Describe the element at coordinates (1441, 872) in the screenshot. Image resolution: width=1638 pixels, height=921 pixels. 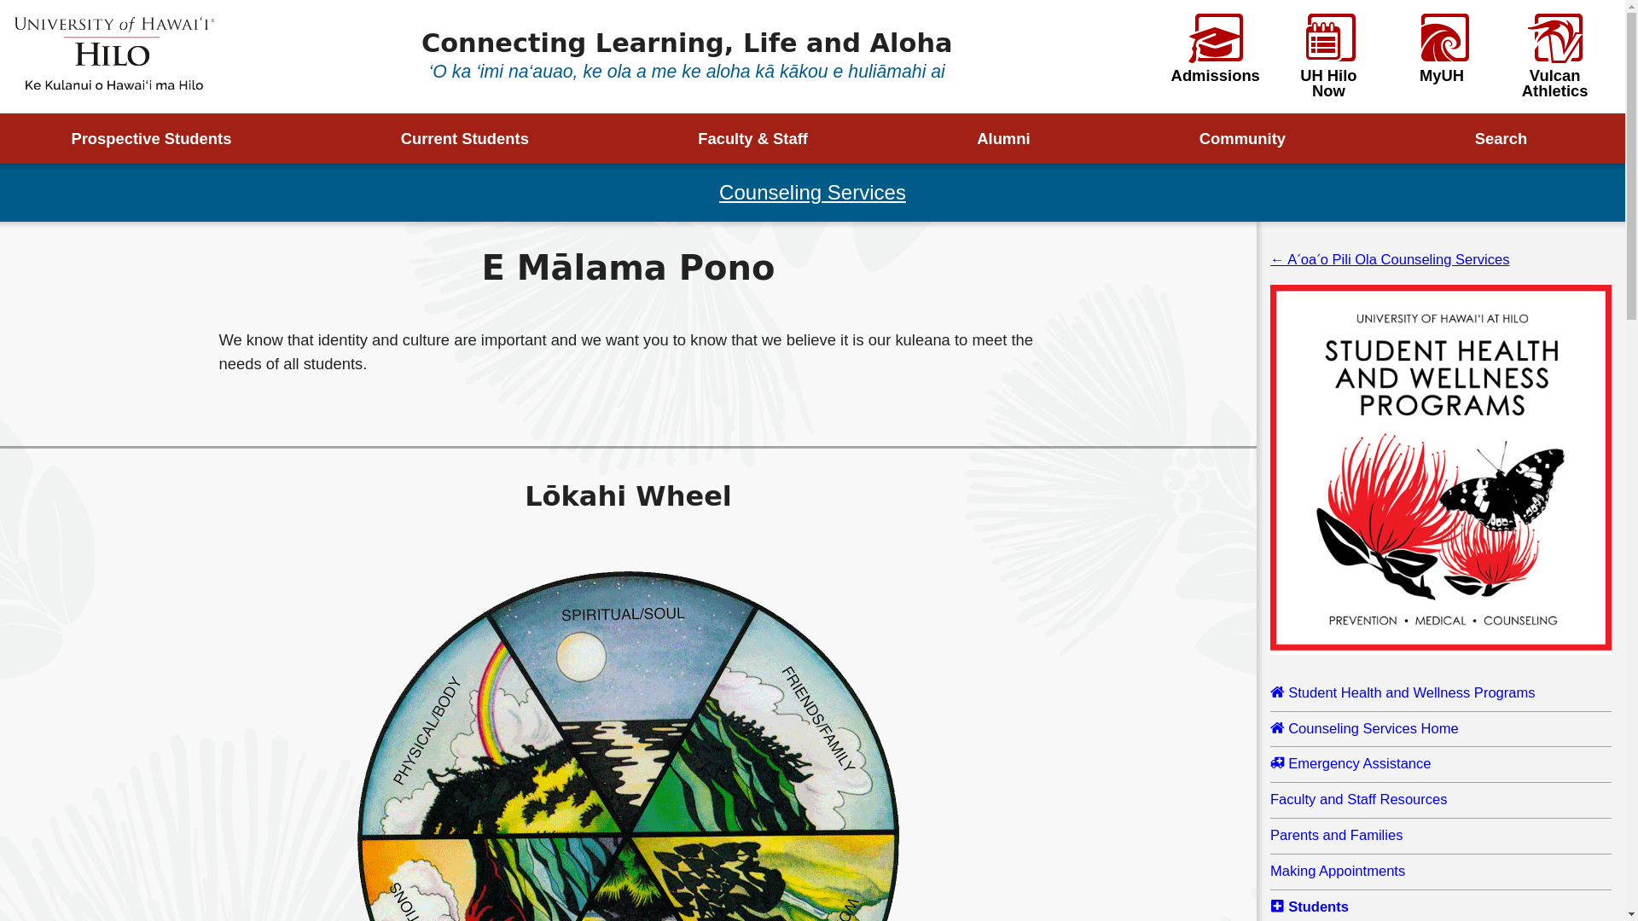
I see `Making Appointments` at that location.